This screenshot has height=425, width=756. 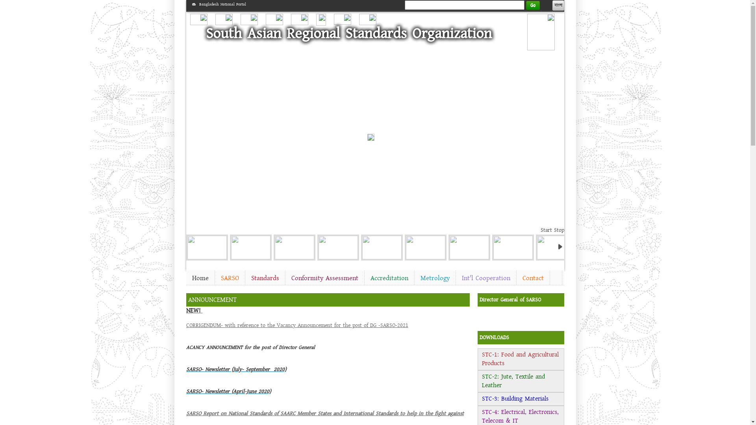 I want to click on NEW! , so click(x=194, y=310).